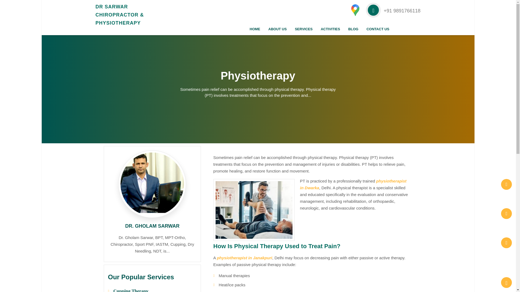 The height and width of the screenshot is (292, 520). I want to click on HOME, so click(255, 29).